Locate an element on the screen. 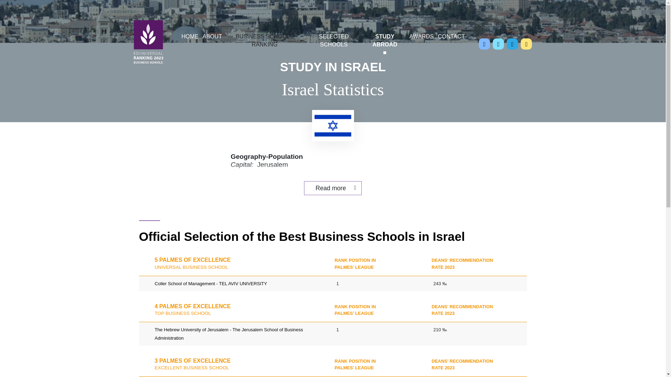 Image resolution: width=671 pixels, height=377 pixels. Instagram is located at coordinates (526, 44).